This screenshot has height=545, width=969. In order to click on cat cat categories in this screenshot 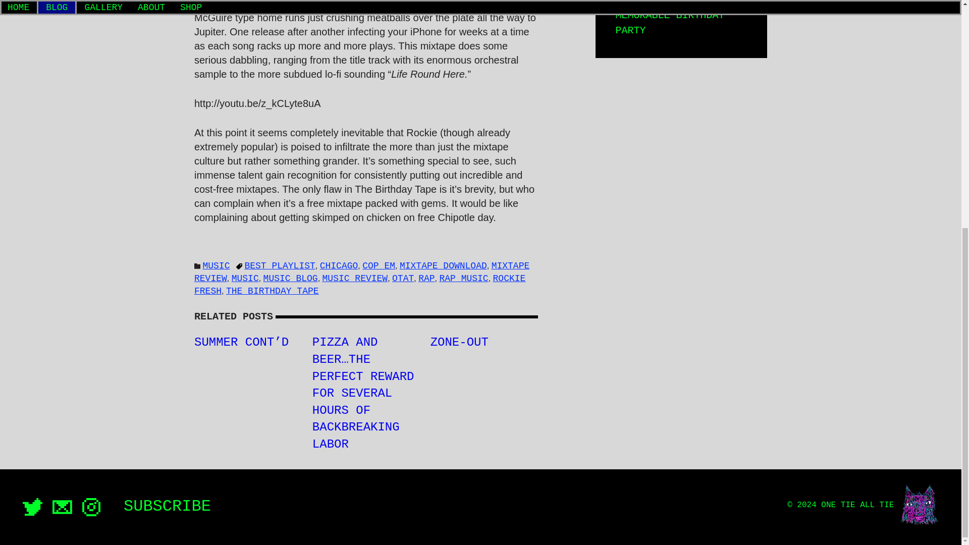, I will do `click(197, 266)`.